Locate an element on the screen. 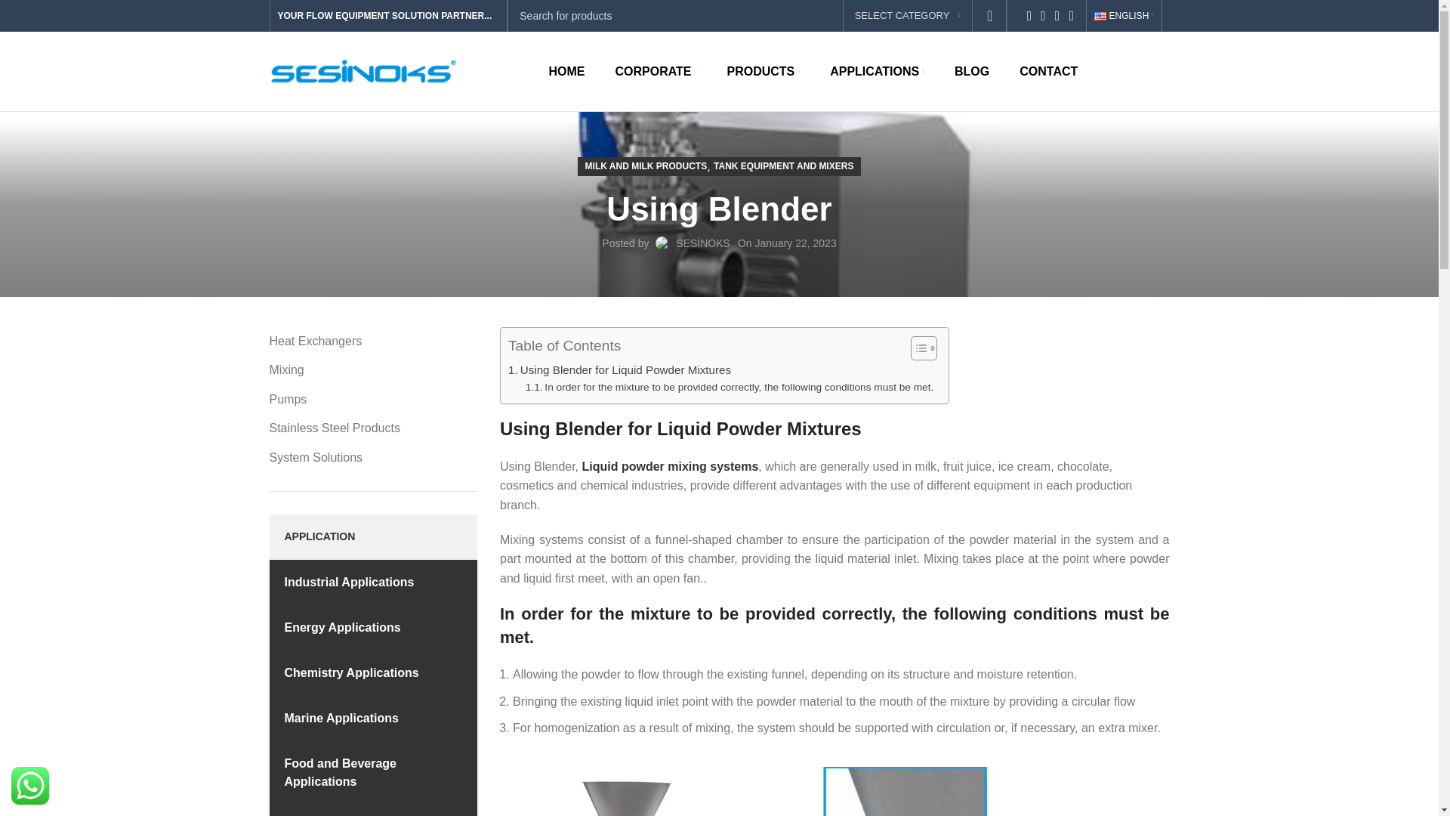  Search for products is located at coordinates (756, 17).